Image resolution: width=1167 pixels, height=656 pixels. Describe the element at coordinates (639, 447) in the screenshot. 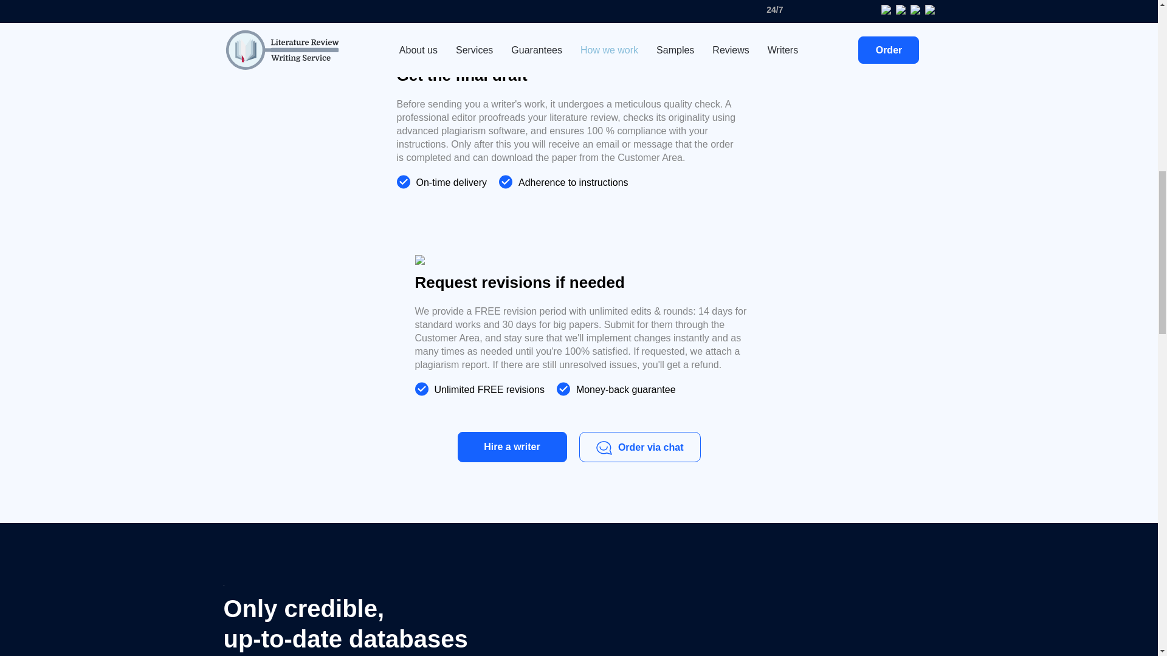

I see `Order via chat` at that location.